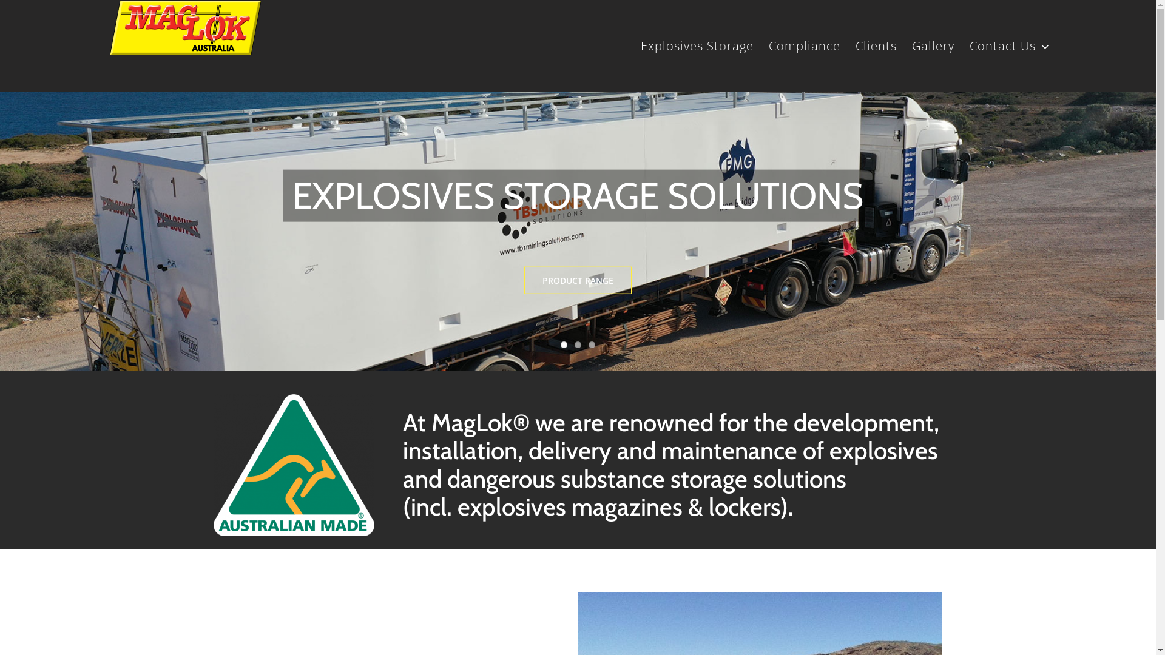 The image size is (1165, 655). I want to click on 2, so click(578, 344).